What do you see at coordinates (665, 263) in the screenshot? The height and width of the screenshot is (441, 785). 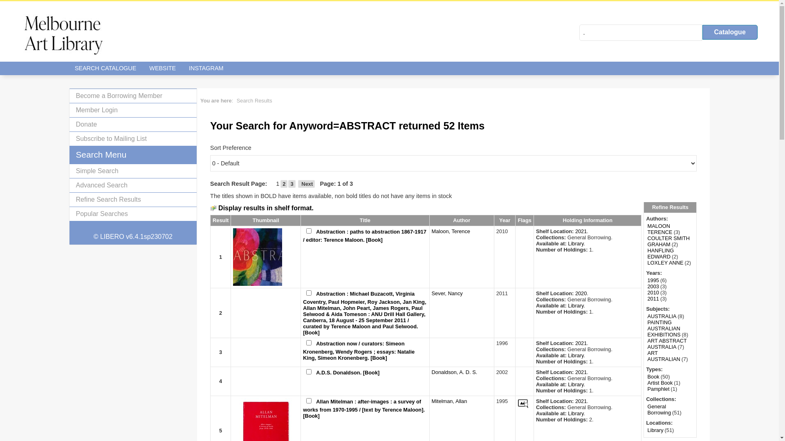 I see `LOXLEY ANNE` at bounding box center [665, 263].